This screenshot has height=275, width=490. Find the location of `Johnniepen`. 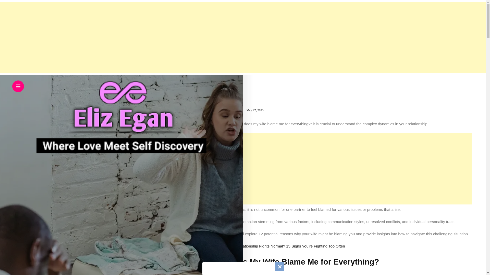

Johnniepen is located at coordinates (232, 110).